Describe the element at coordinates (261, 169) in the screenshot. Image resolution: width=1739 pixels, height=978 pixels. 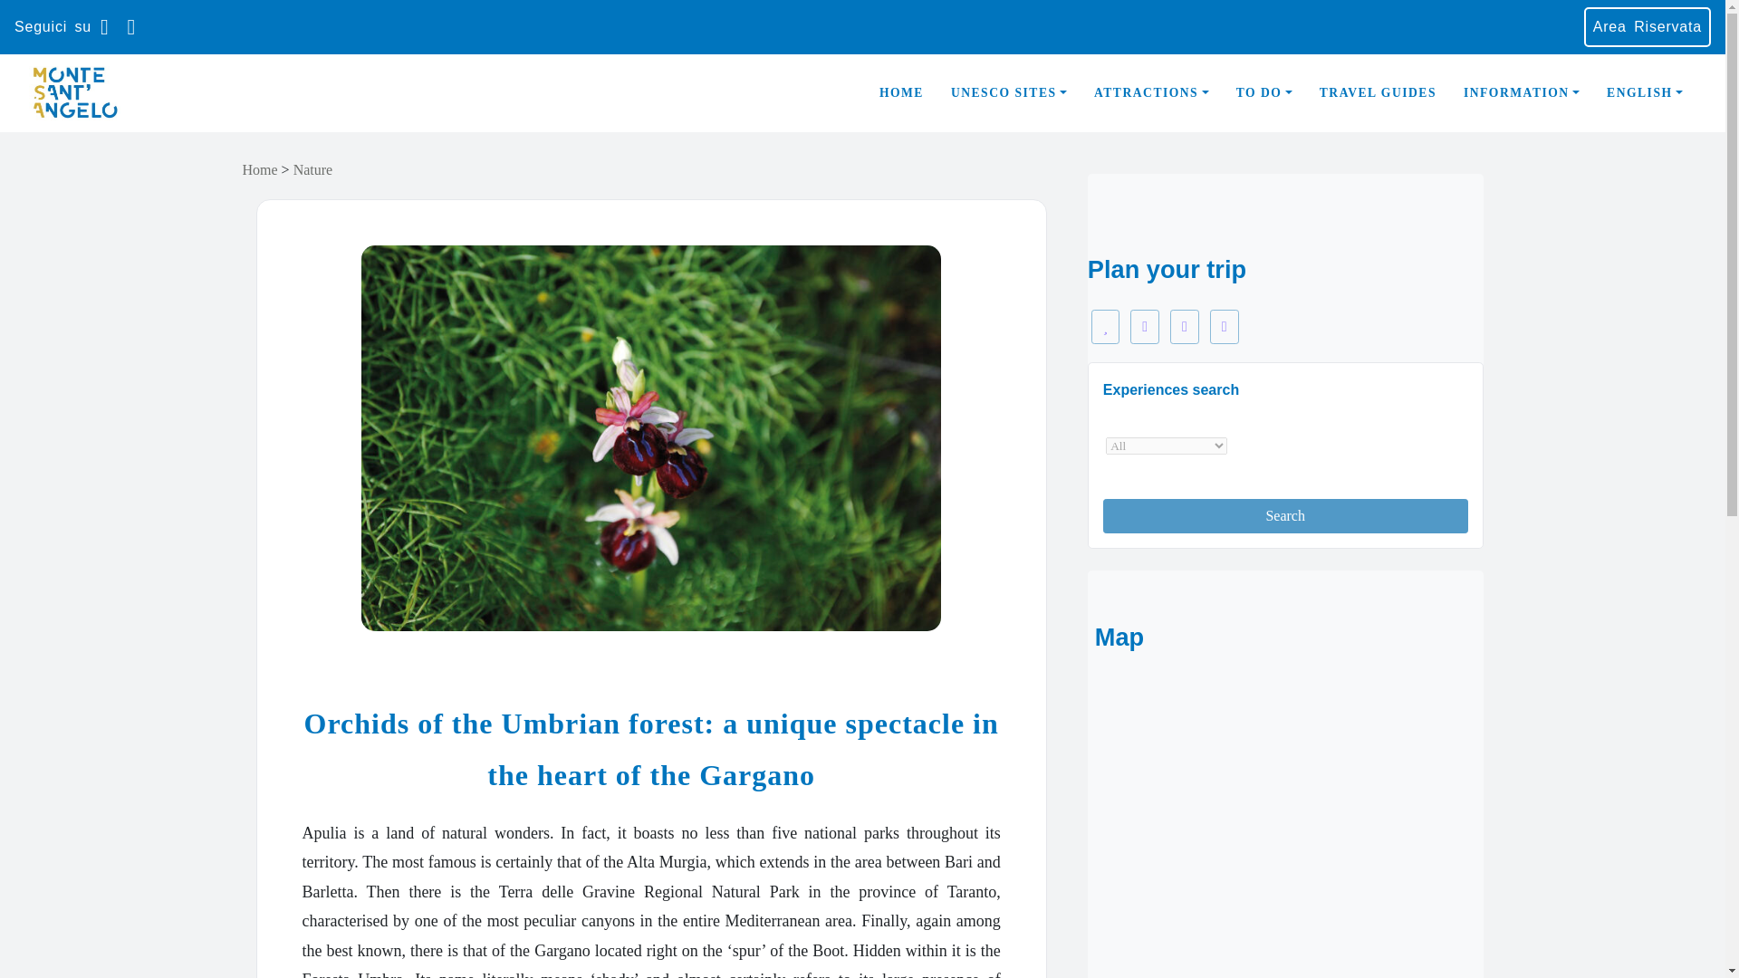
I see `Home` at that location.